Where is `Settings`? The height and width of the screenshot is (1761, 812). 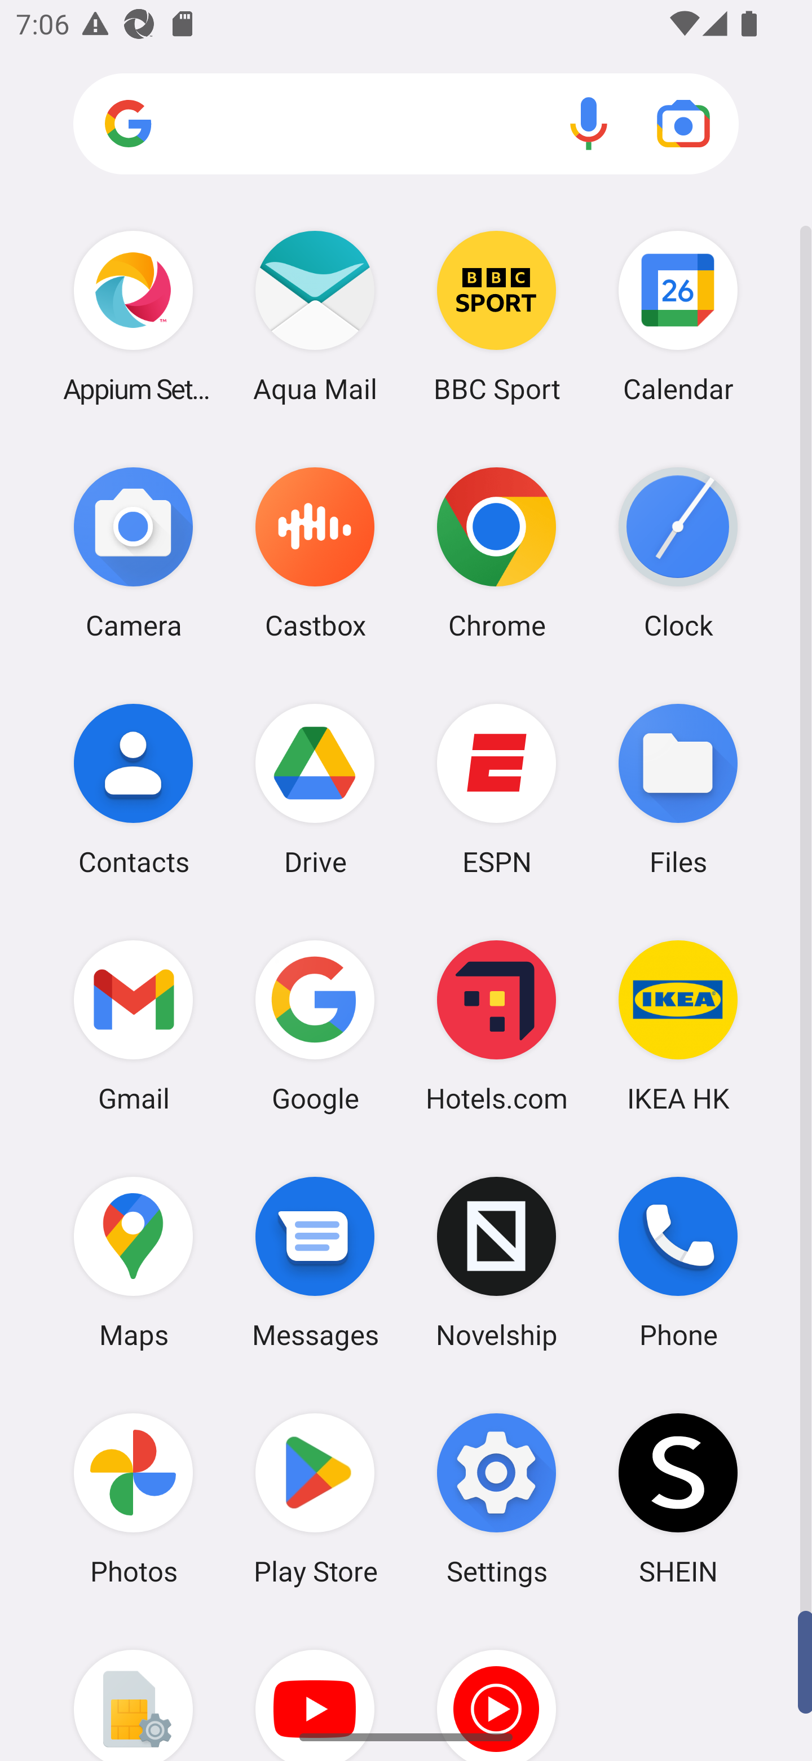 Settings is located at coordinates (497, 1499).